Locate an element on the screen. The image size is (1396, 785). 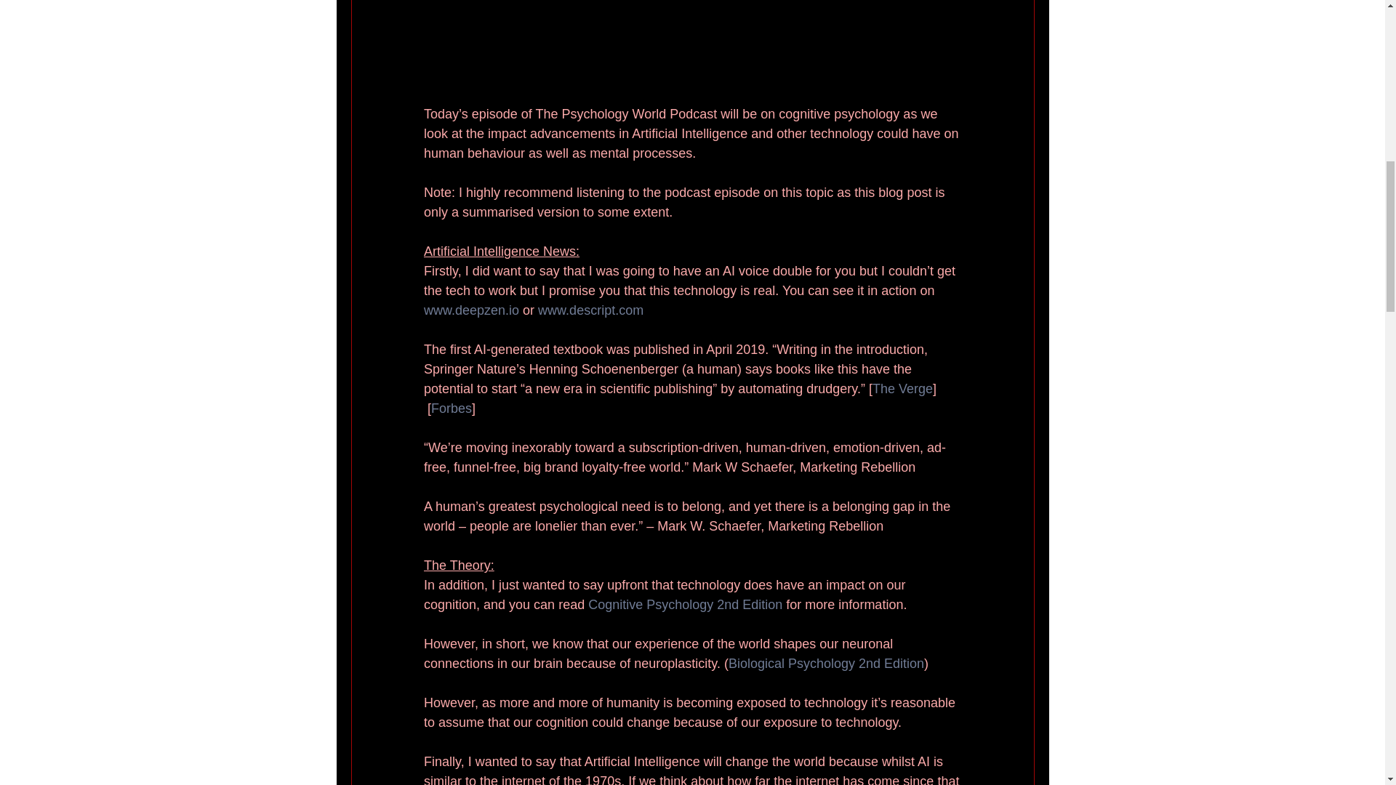
www.descript.com is located at coordinates (590, 311).